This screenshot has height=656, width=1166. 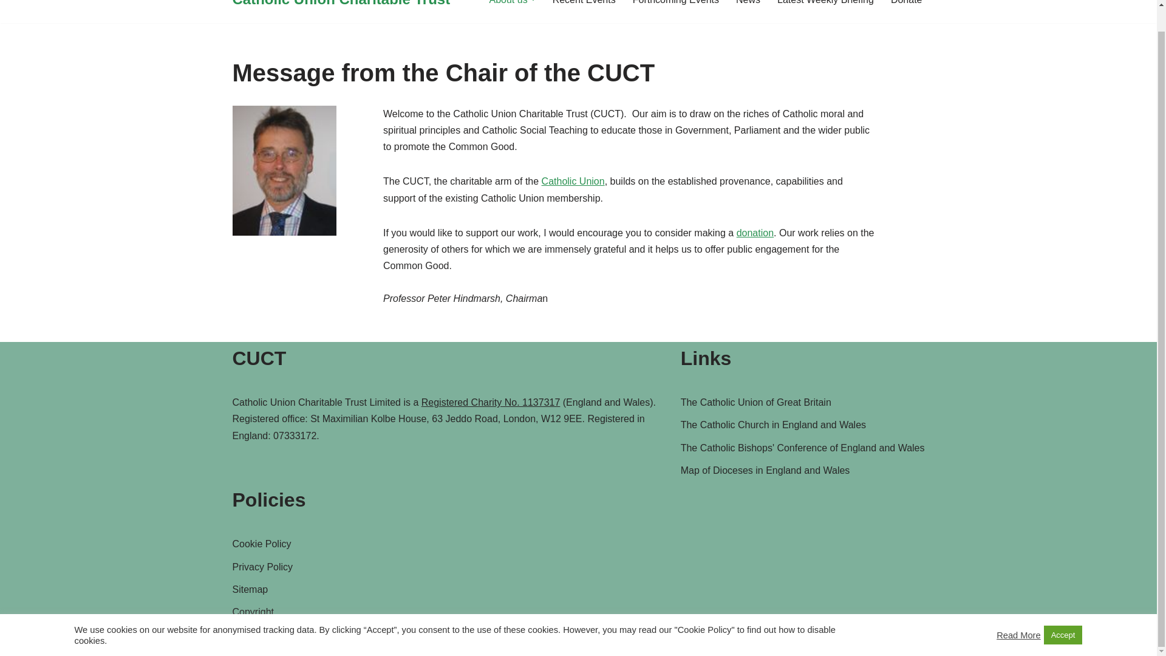 I want to click on About us, so click(x=509, y=4).